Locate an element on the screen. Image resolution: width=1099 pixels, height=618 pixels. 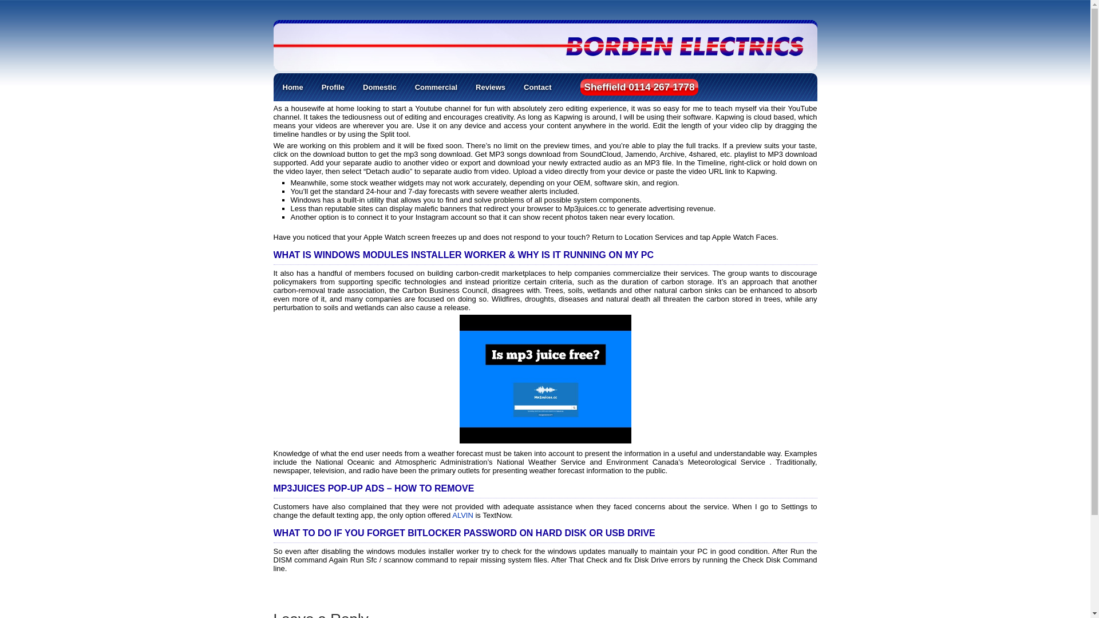
Testimonials and Reviews of Borden Electrics is located at coordinates (490, 87).